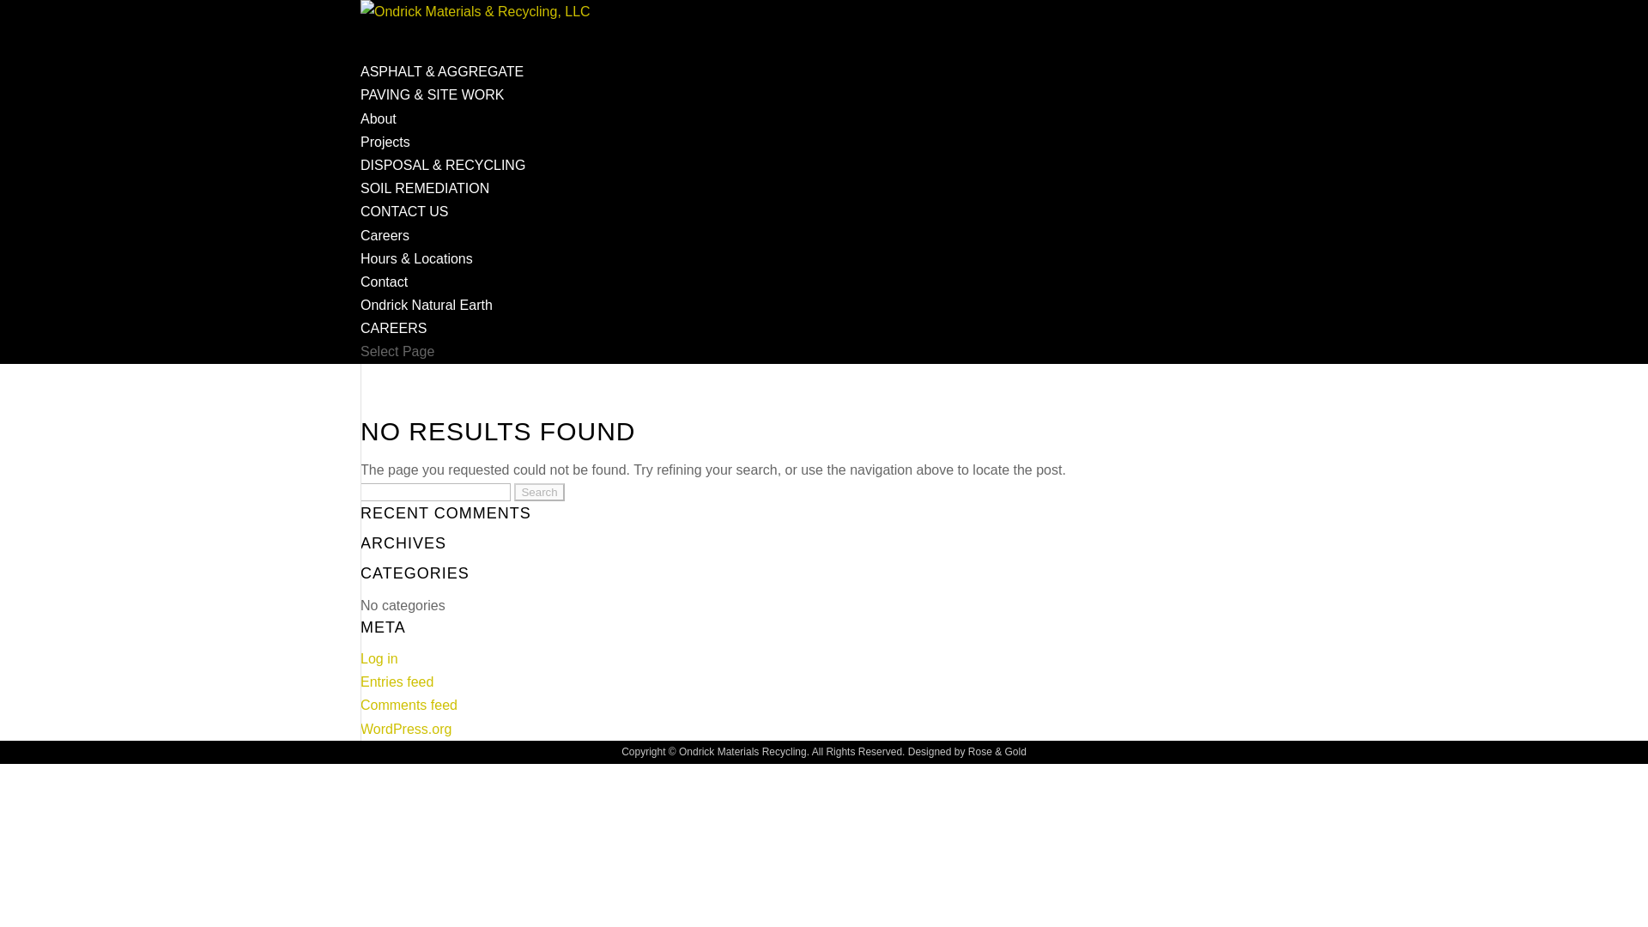 Image resolution: width=1648 pixels, height=927 pixels. What do you see at coordinates (427, 304) in the screenshot?
I see `Ondrick Natural Earth` at bounding box center [427, 304].